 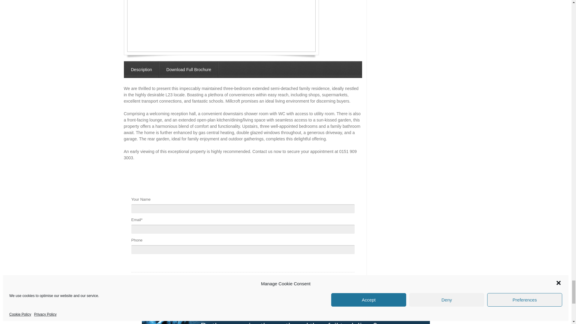 I want to click on Description, so click(x=141, y=70).